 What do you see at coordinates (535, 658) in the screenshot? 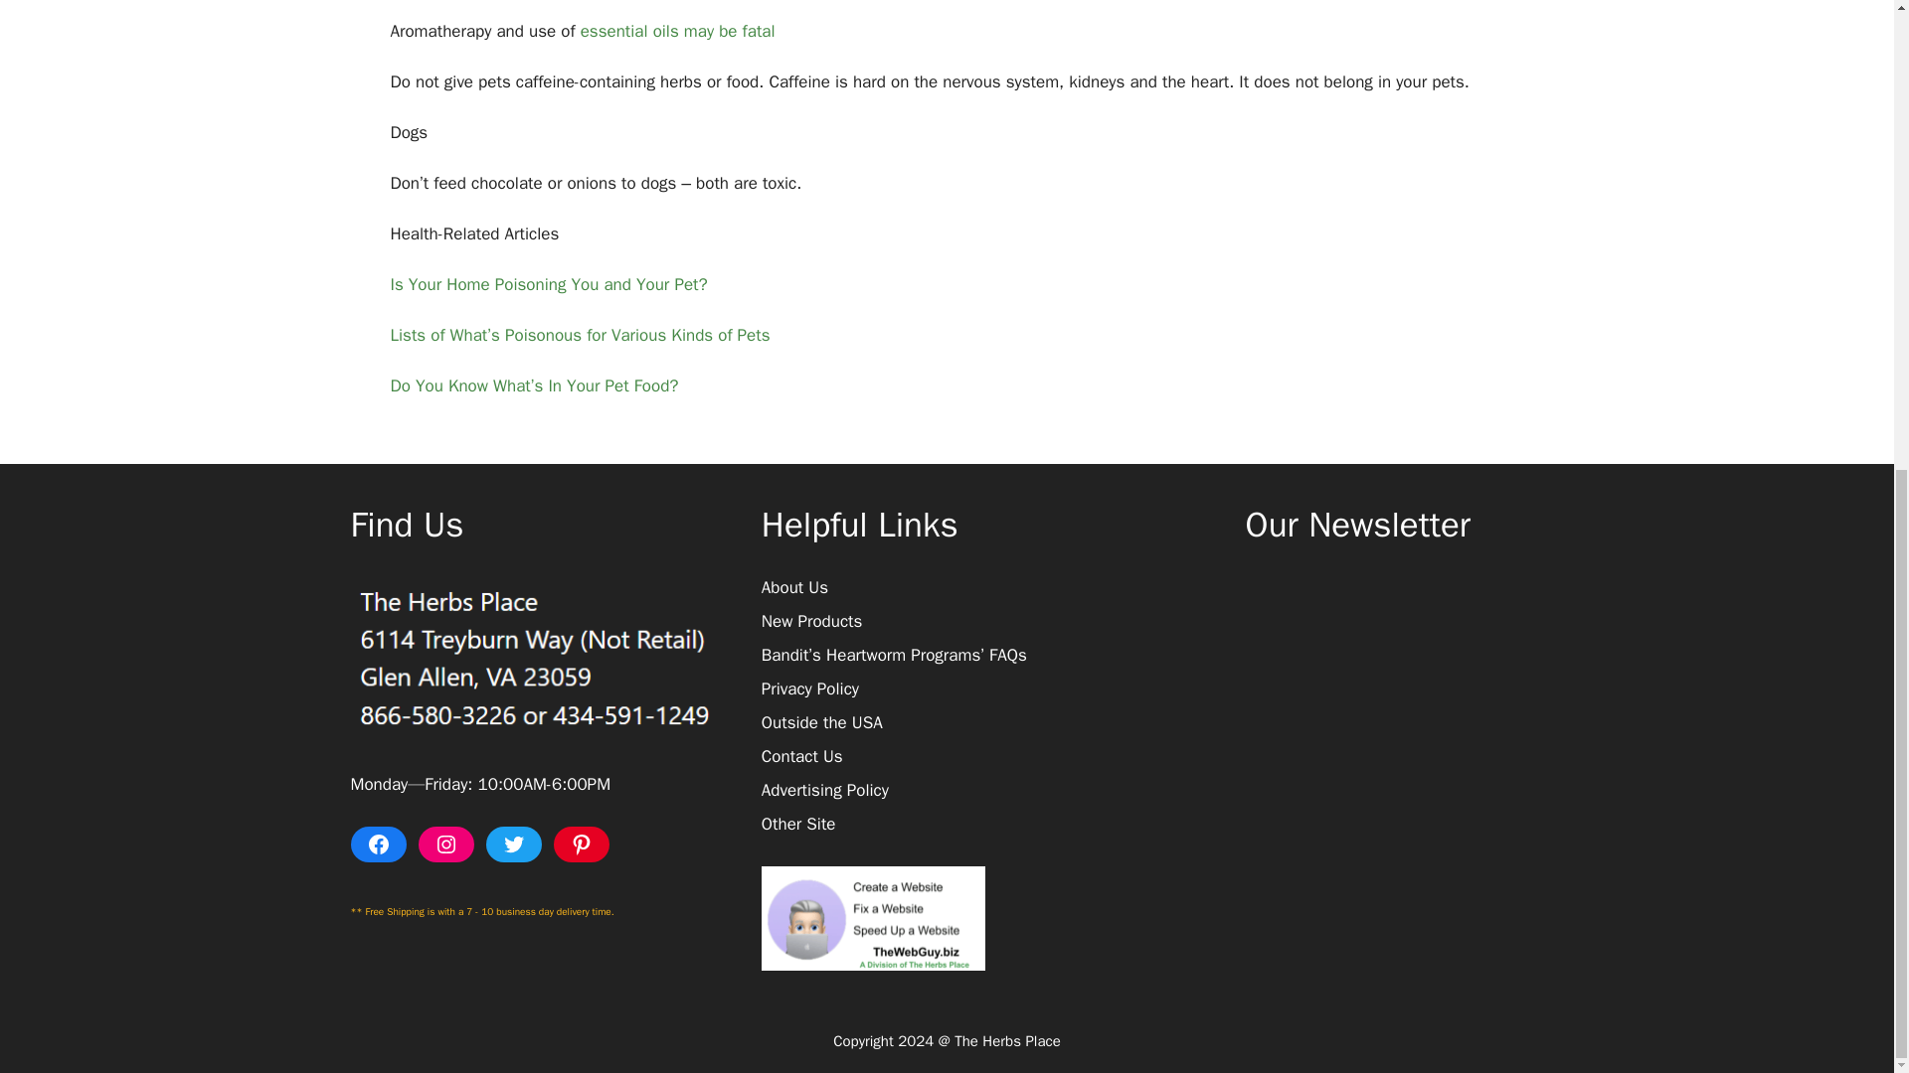
I see `find-us` at bounding box center [535, 658].